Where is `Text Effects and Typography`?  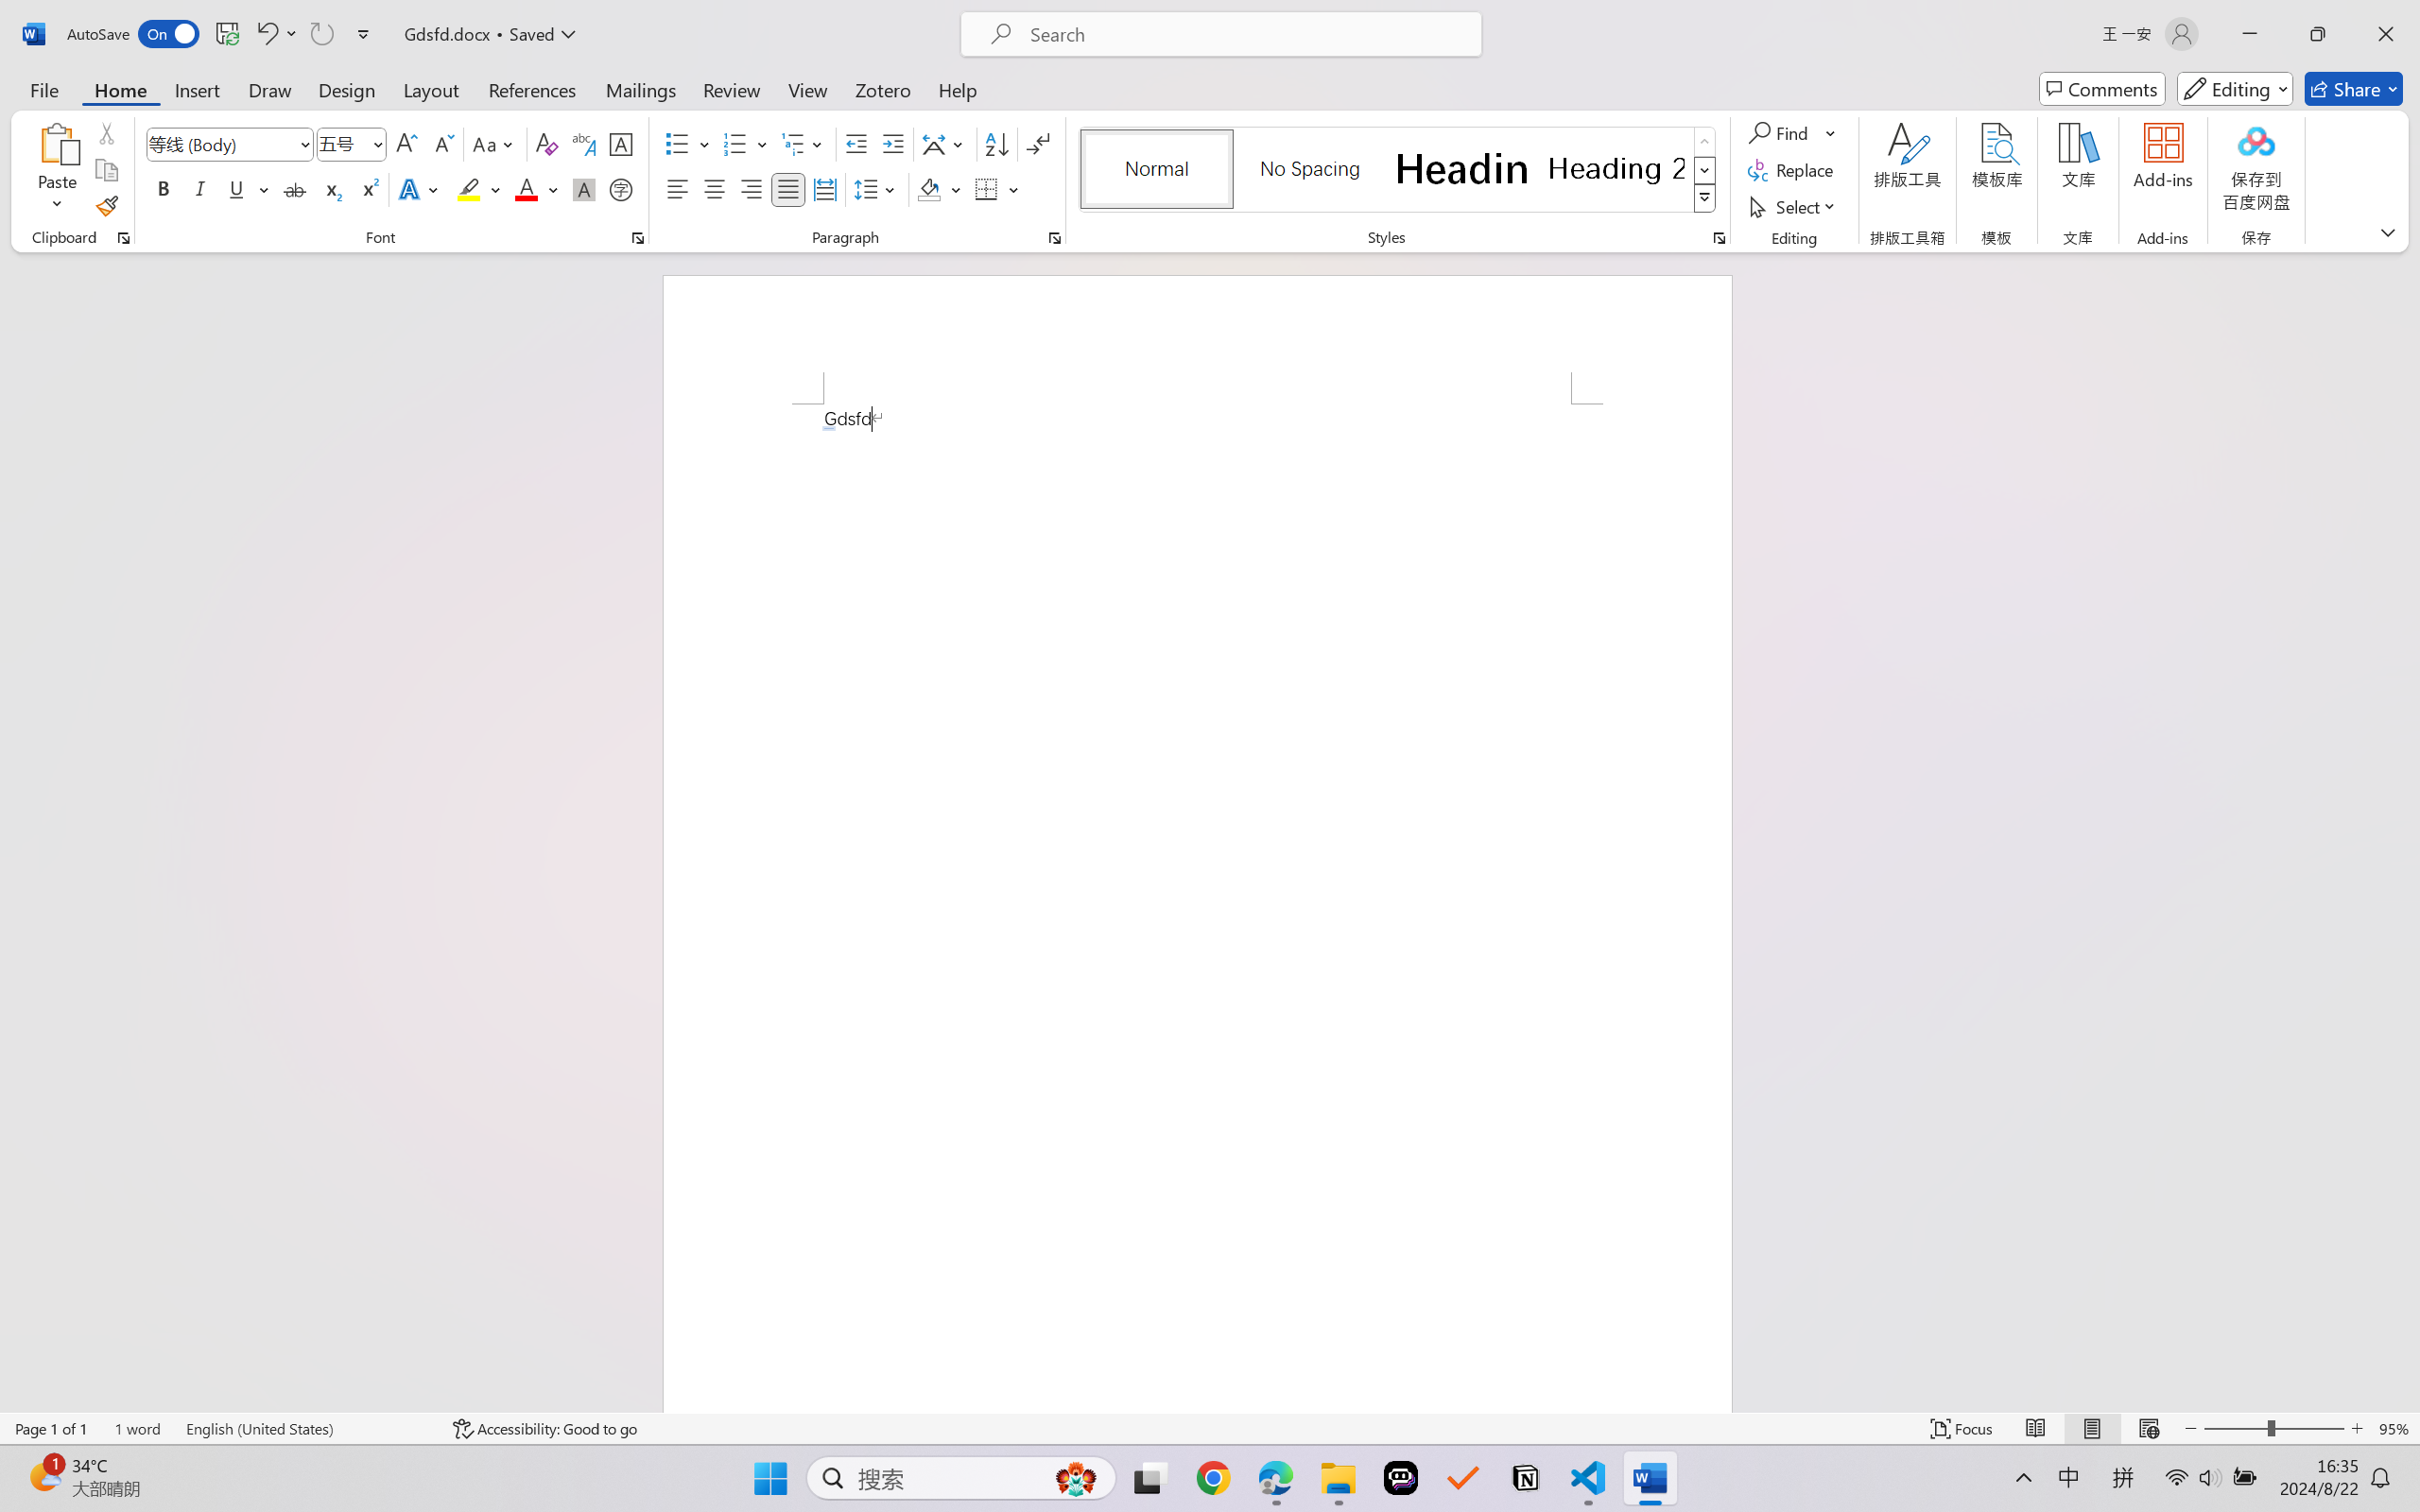
Text Effects and Typography is located at coordinates (421, 189).